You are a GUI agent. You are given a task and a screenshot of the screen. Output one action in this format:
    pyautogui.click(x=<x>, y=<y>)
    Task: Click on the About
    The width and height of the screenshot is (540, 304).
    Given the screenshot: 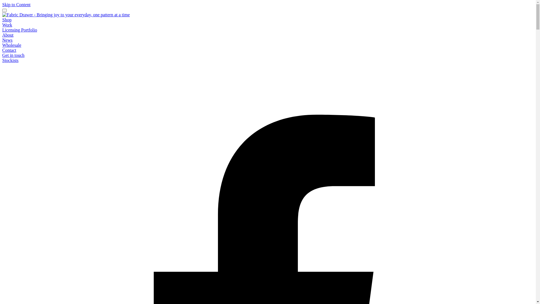 What is the action you would take?
    pyautogui.click(x=8, y=35)
    